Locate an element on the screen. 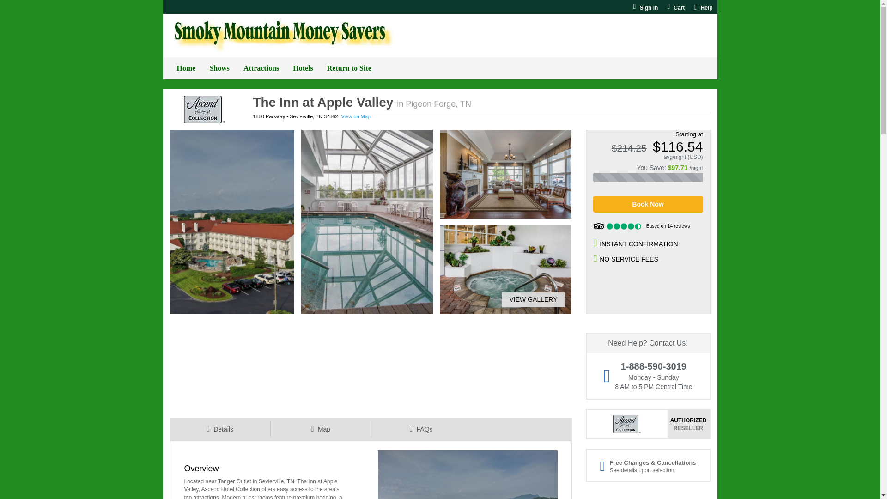  Return to Site is located at coordinates (349, 68).